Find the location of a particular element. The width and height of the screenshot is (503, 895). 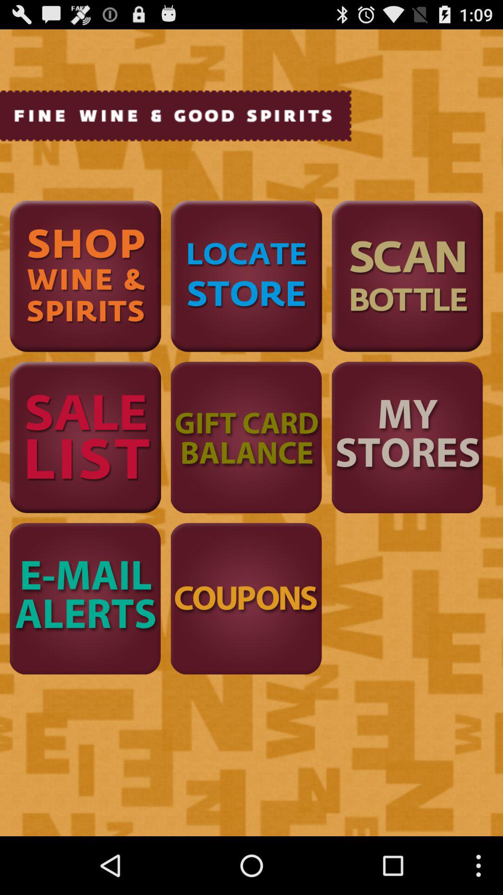

know balance is located at coordinates (246, 437).